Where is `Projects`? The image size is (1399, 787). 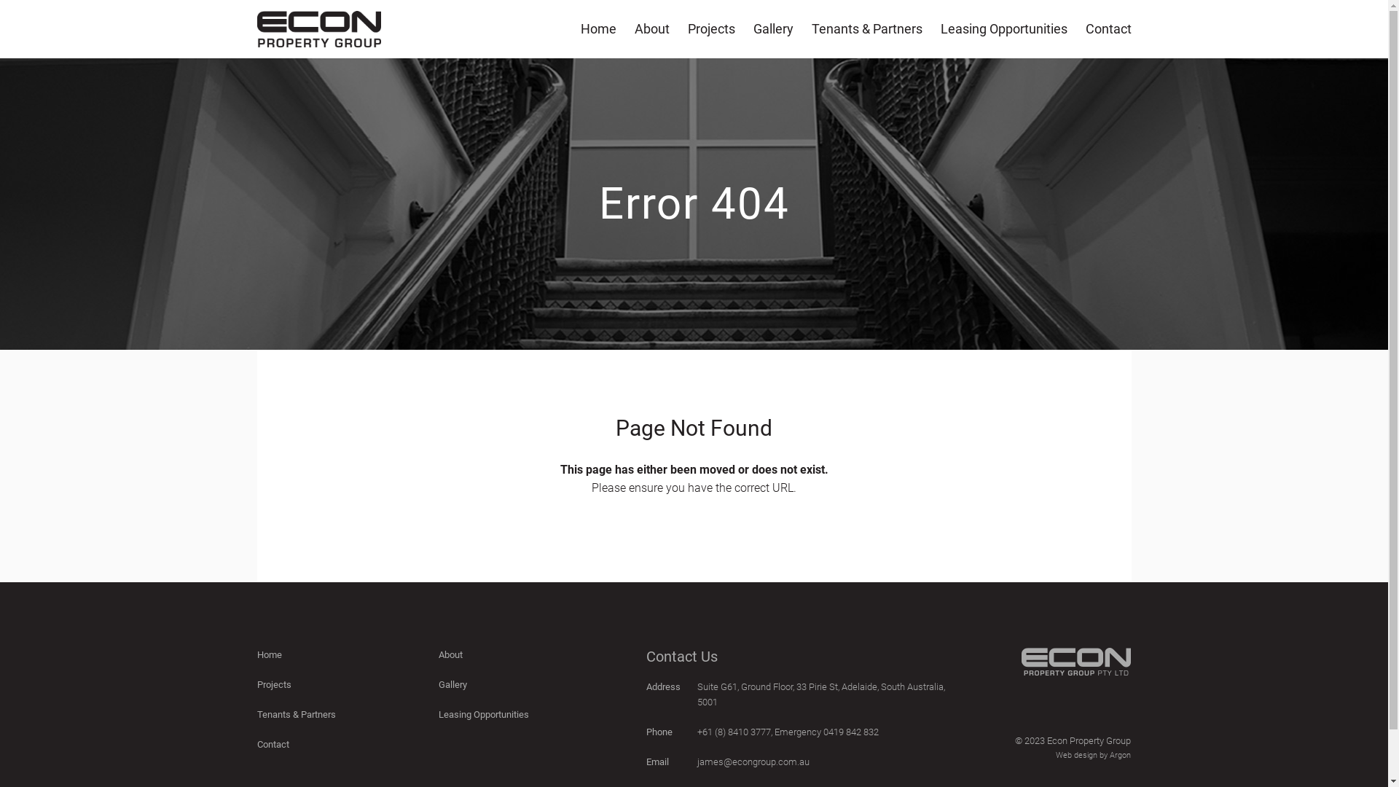 Projects is located at coordinates (711, 29).